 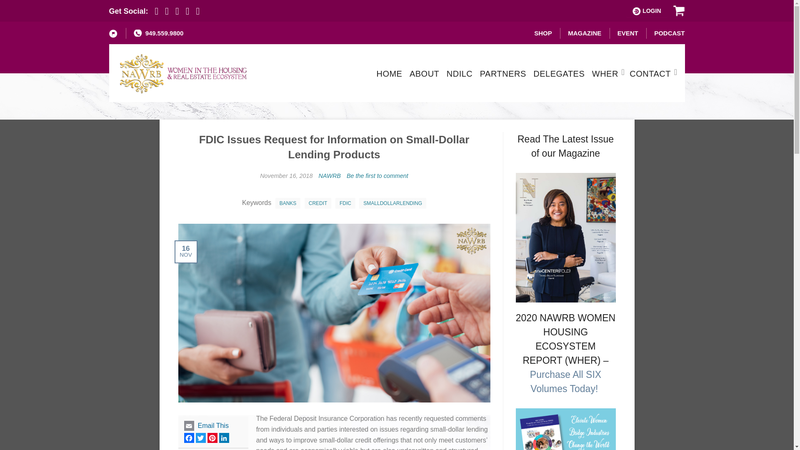 I want to click on 949.559.9800, so click(x=158, y=33).